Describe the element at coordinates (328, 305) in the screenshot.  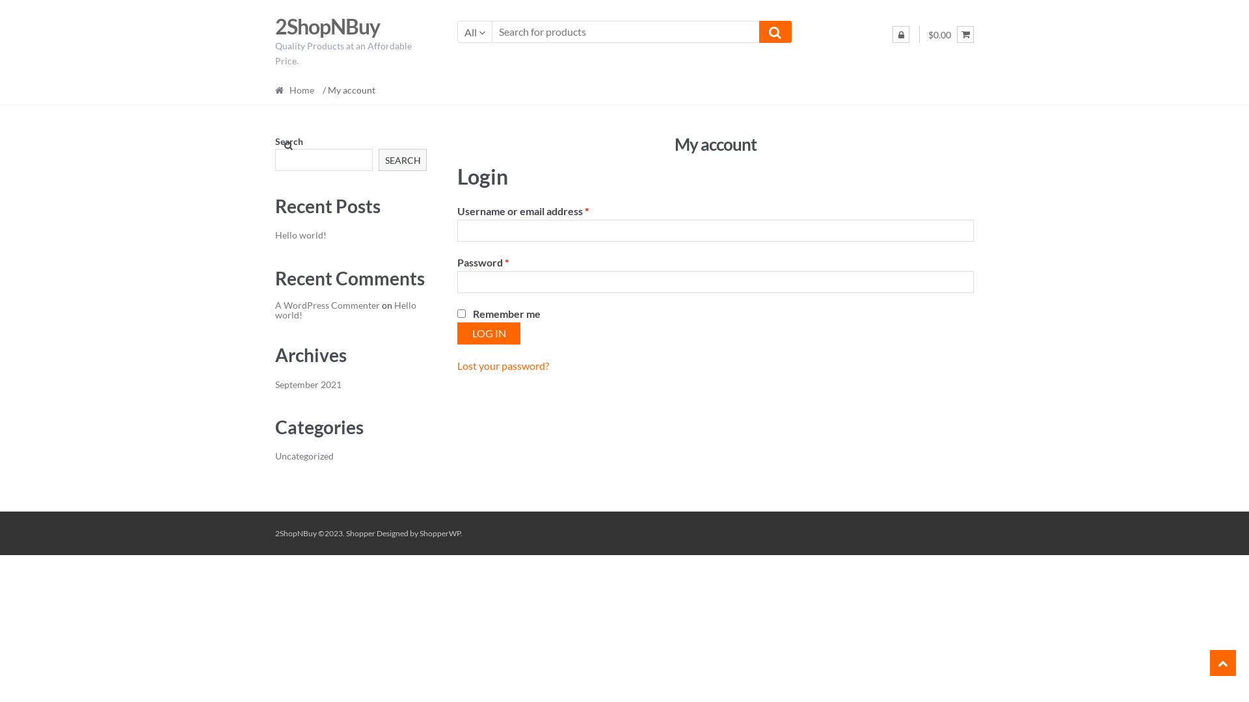
I see `A WordPress Commenter` at that location.